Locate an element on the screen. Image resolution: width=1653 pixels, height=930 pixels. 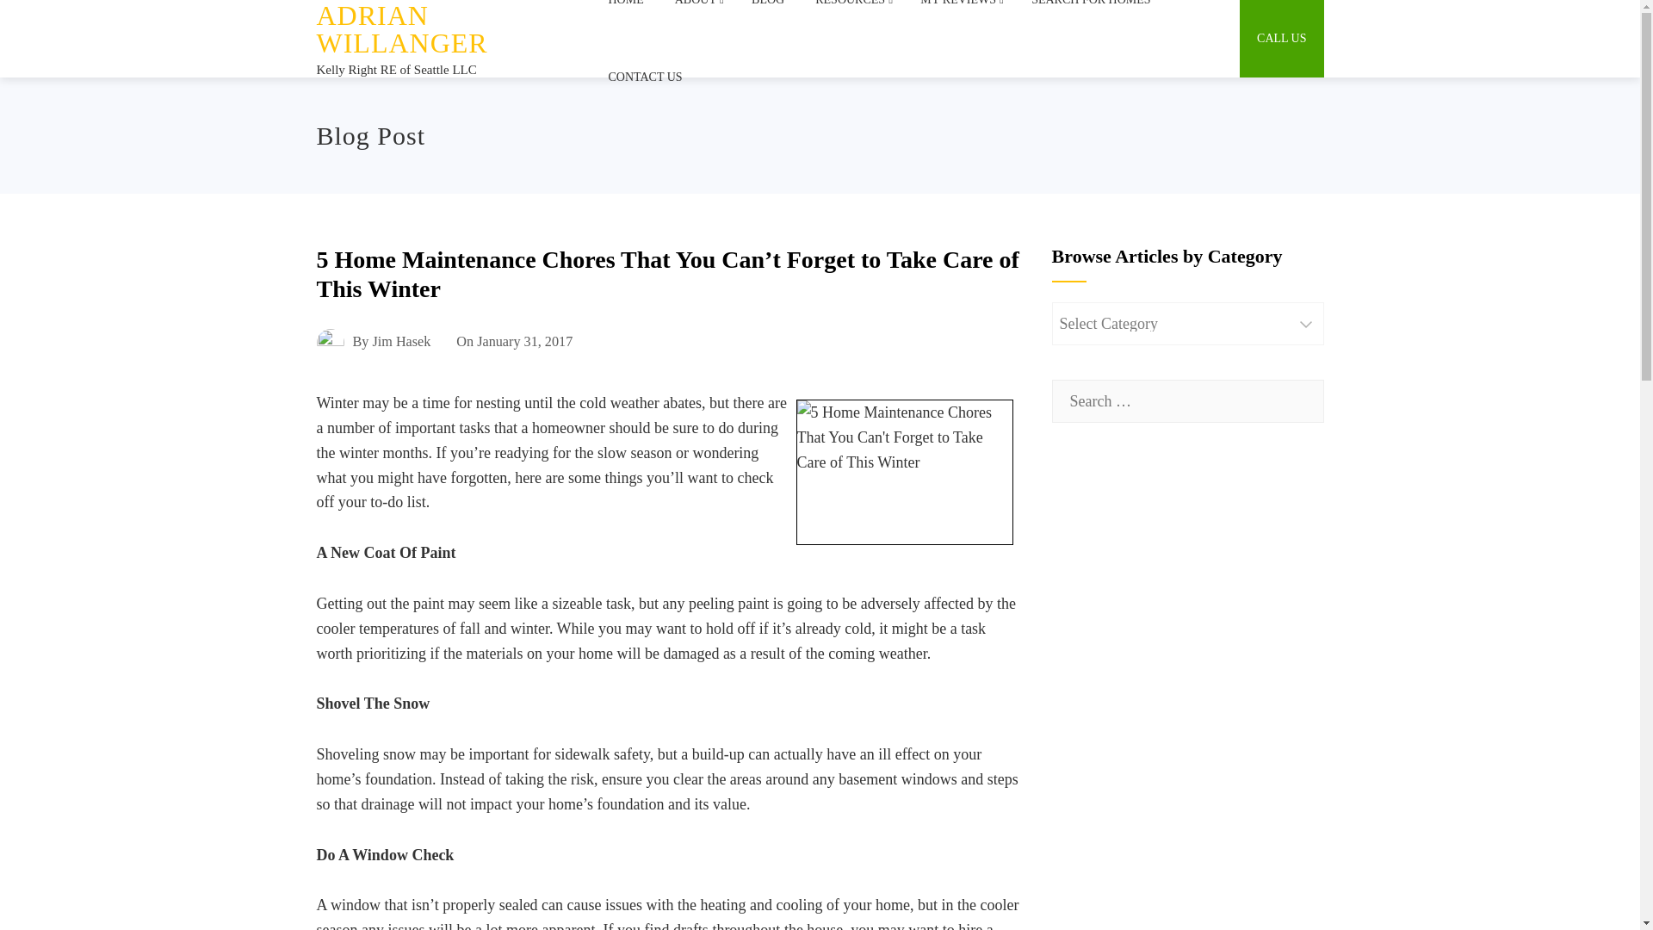
SEARCH FOR HOMES is located at coordinates (1090, 19).